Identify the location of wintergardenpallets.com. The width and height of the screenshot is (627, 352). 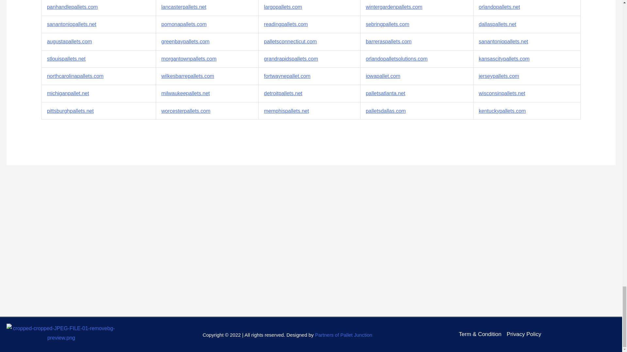
(394, 7).